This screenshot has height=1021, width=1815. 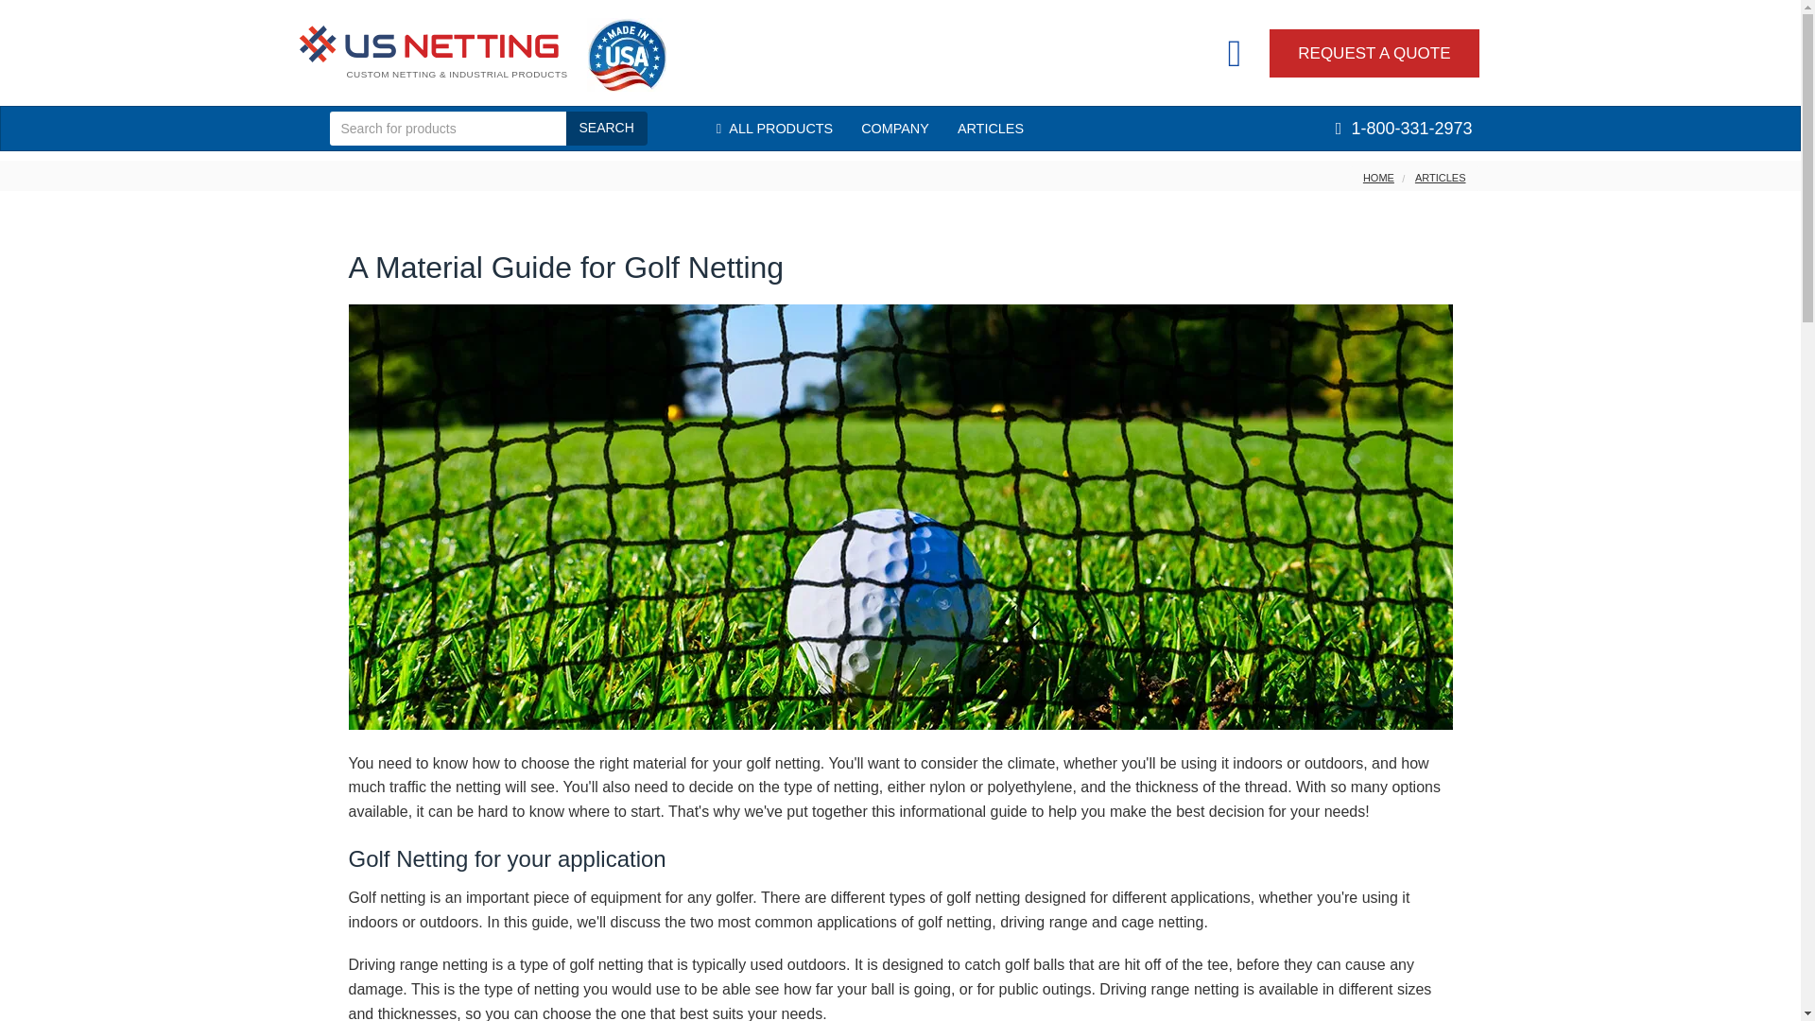 What do you see at coordinates (1403, 128) in the screenshot?
I see `1-800-331-2973` at bounding box center [1403, 128].